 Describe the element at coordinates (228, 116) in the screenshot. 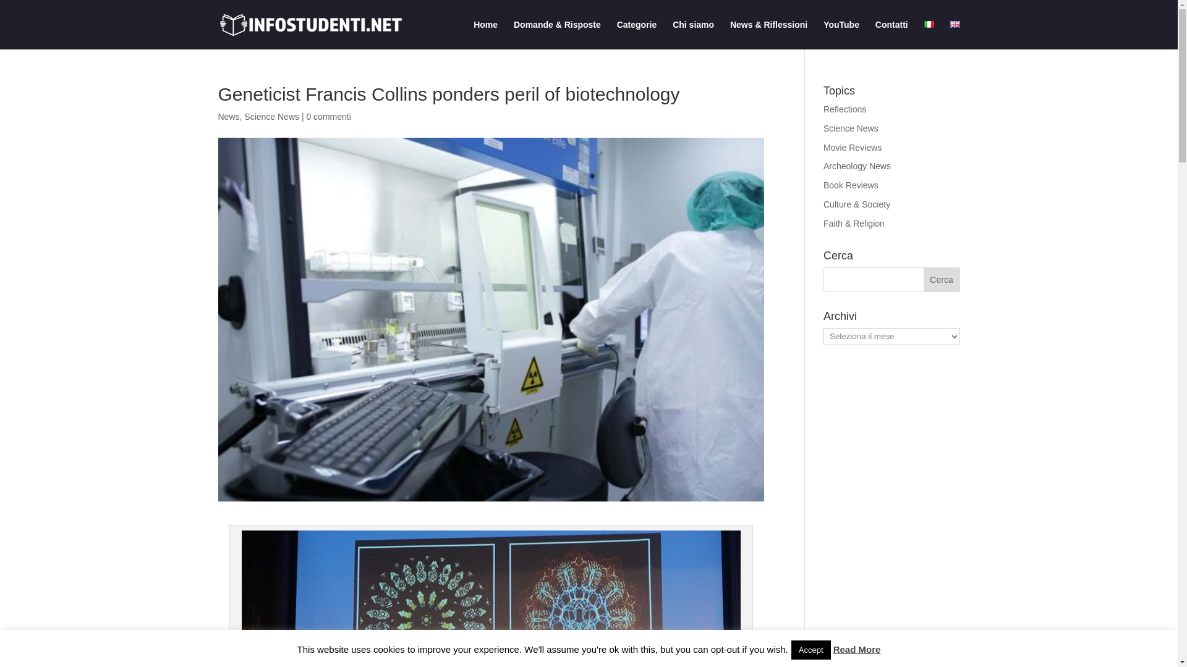

I see `News` at that location.